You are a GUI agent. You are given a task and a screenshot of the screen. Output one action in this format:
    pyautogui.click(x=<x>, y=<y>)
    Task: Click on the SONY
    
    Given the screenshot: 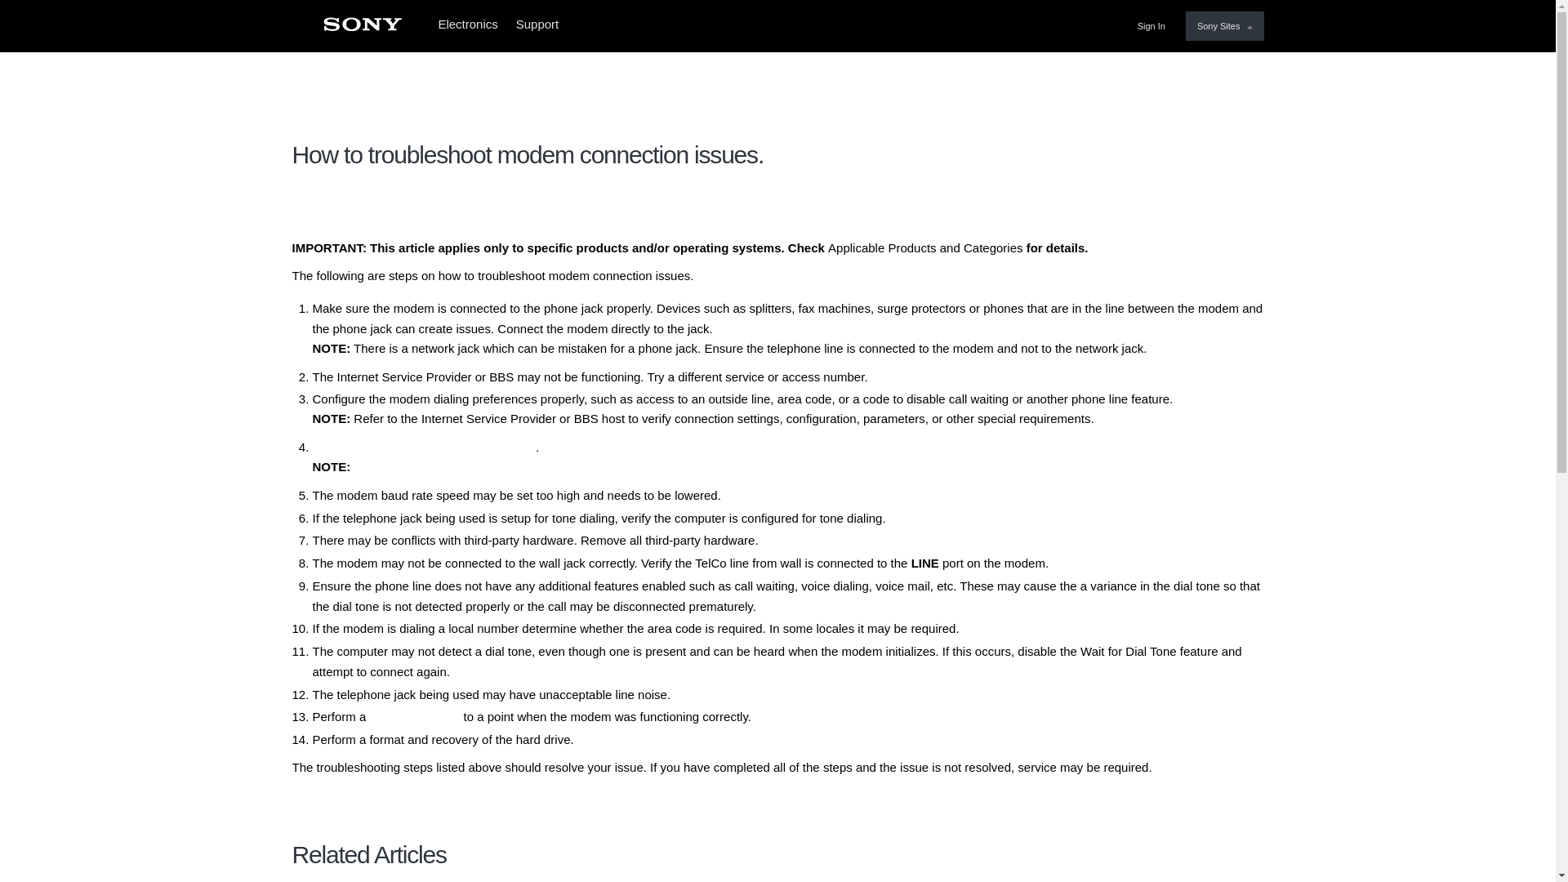 What is the action you would take?
    pyautogui.click(x=362, y=29)
    